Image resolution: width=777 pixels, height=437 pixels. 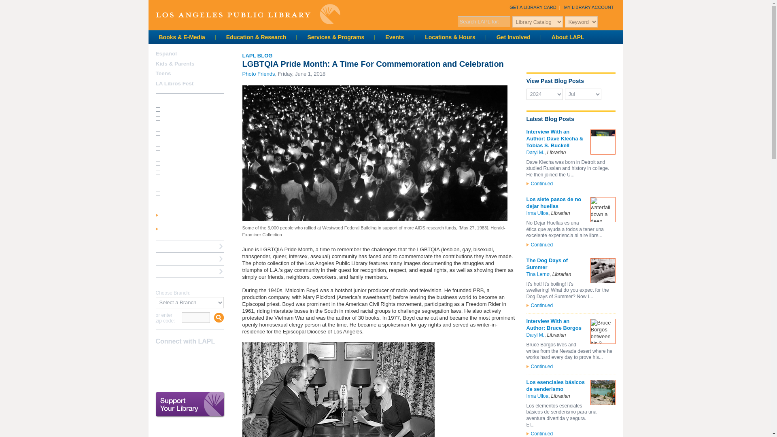 What do you see at coordinates (588, 7) in the screenshot?
I see `MY LIBRARY ACCOUNT` at bounding box center [588, 7].